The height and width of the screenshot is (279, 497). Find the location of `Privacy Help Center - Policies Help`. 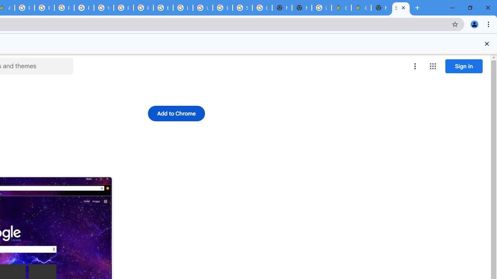

Privacy Help Center - Policies Help is located at coordinates (64, 8).